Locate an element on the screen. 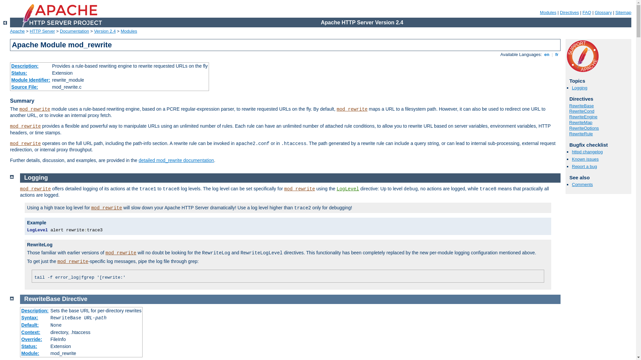 The width and height of the screenshot is (641, 360). mod_rewrite is located at coordinates (299, 189).